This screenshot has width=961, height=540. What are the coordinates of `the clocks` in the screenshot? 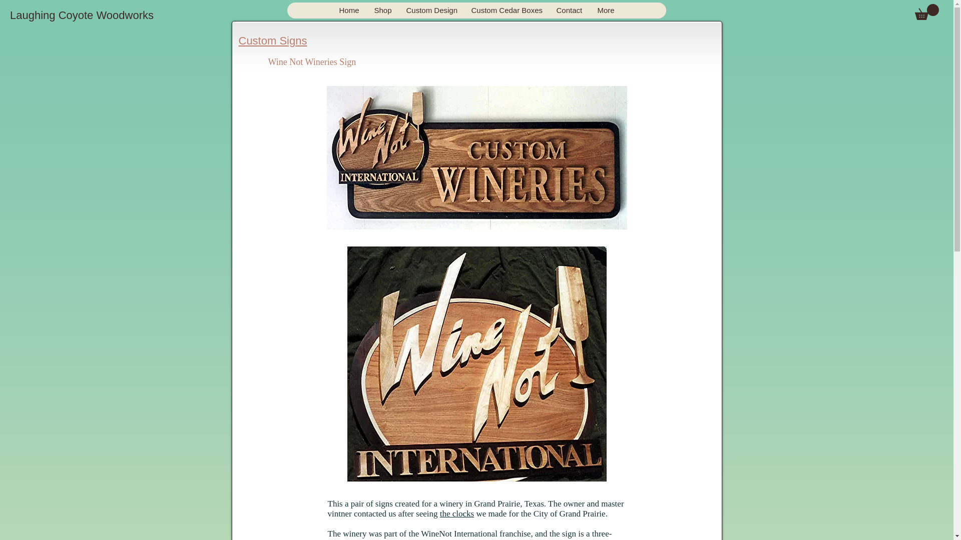 It's located at (456, 513).